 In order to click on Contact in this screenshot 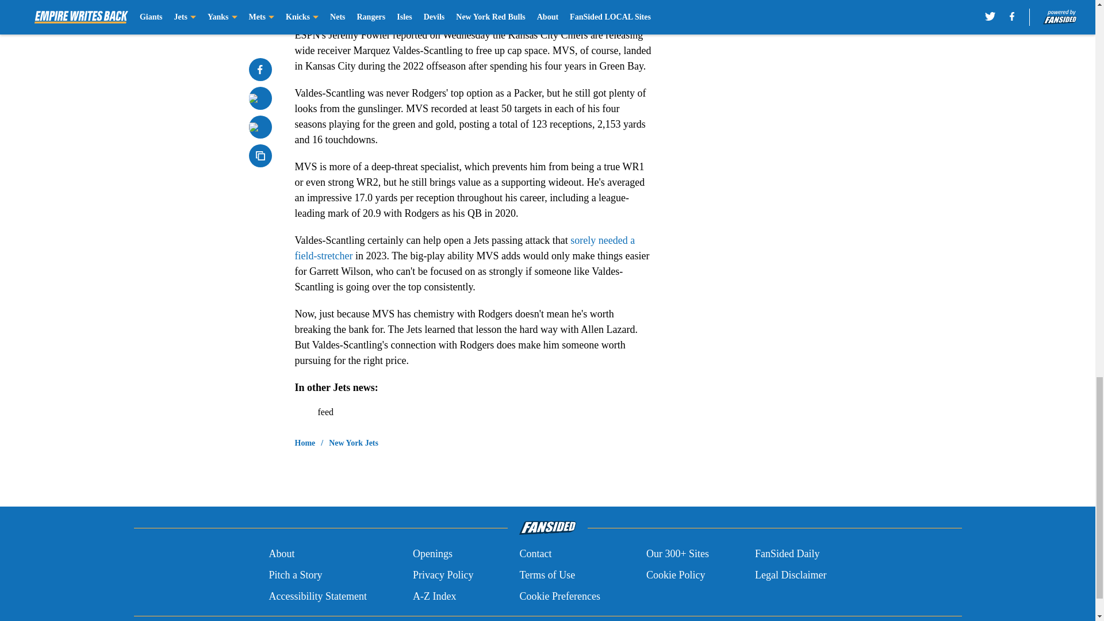, I will do `click(535, 554)`.